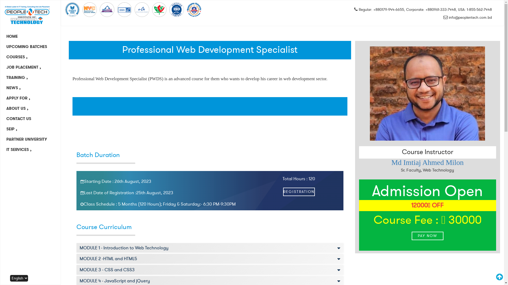  Describe the element at coordinates (30, 98) in the screenshot. I see `APPLY FOR` at that location.